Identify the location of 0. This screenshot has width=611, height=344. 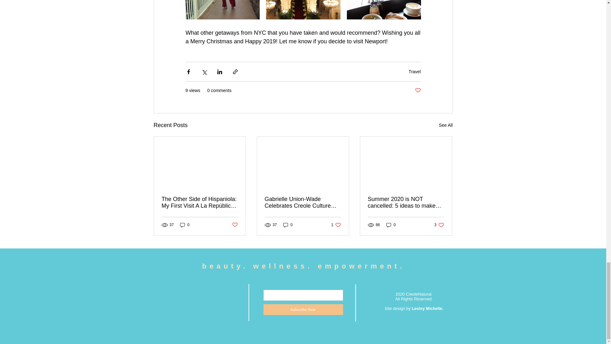
(391, 225).